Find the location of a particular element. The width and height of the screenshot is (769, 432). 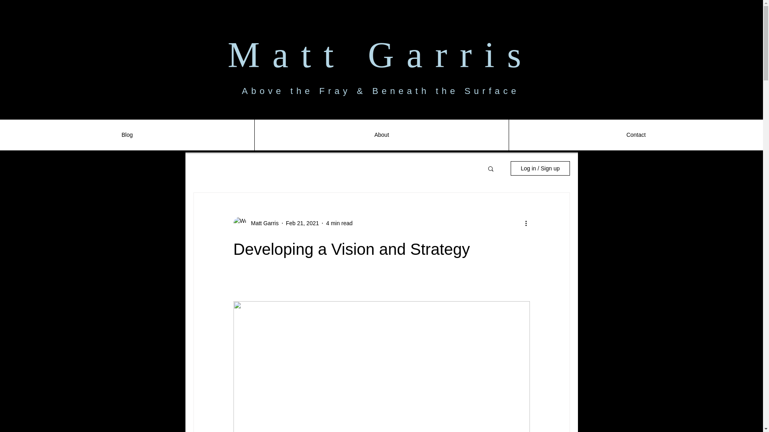

4 min read is located at coordinates (339, 223).